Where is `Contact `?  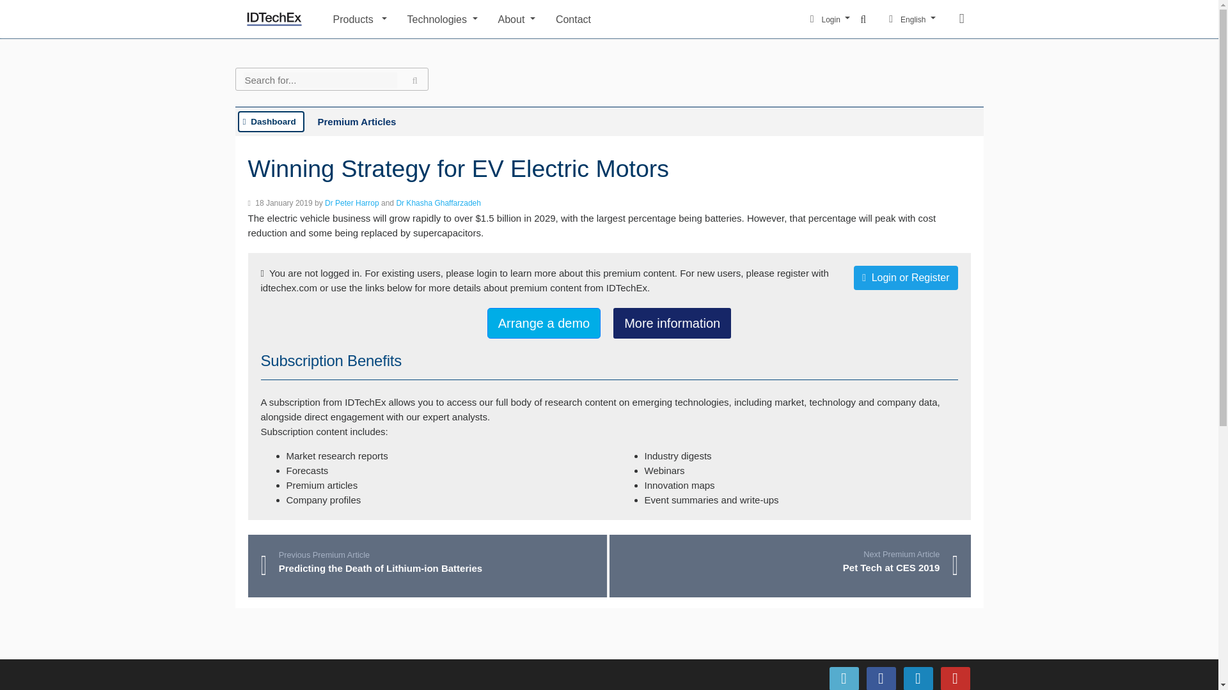 Contact  is located at coordinates (675, 18).